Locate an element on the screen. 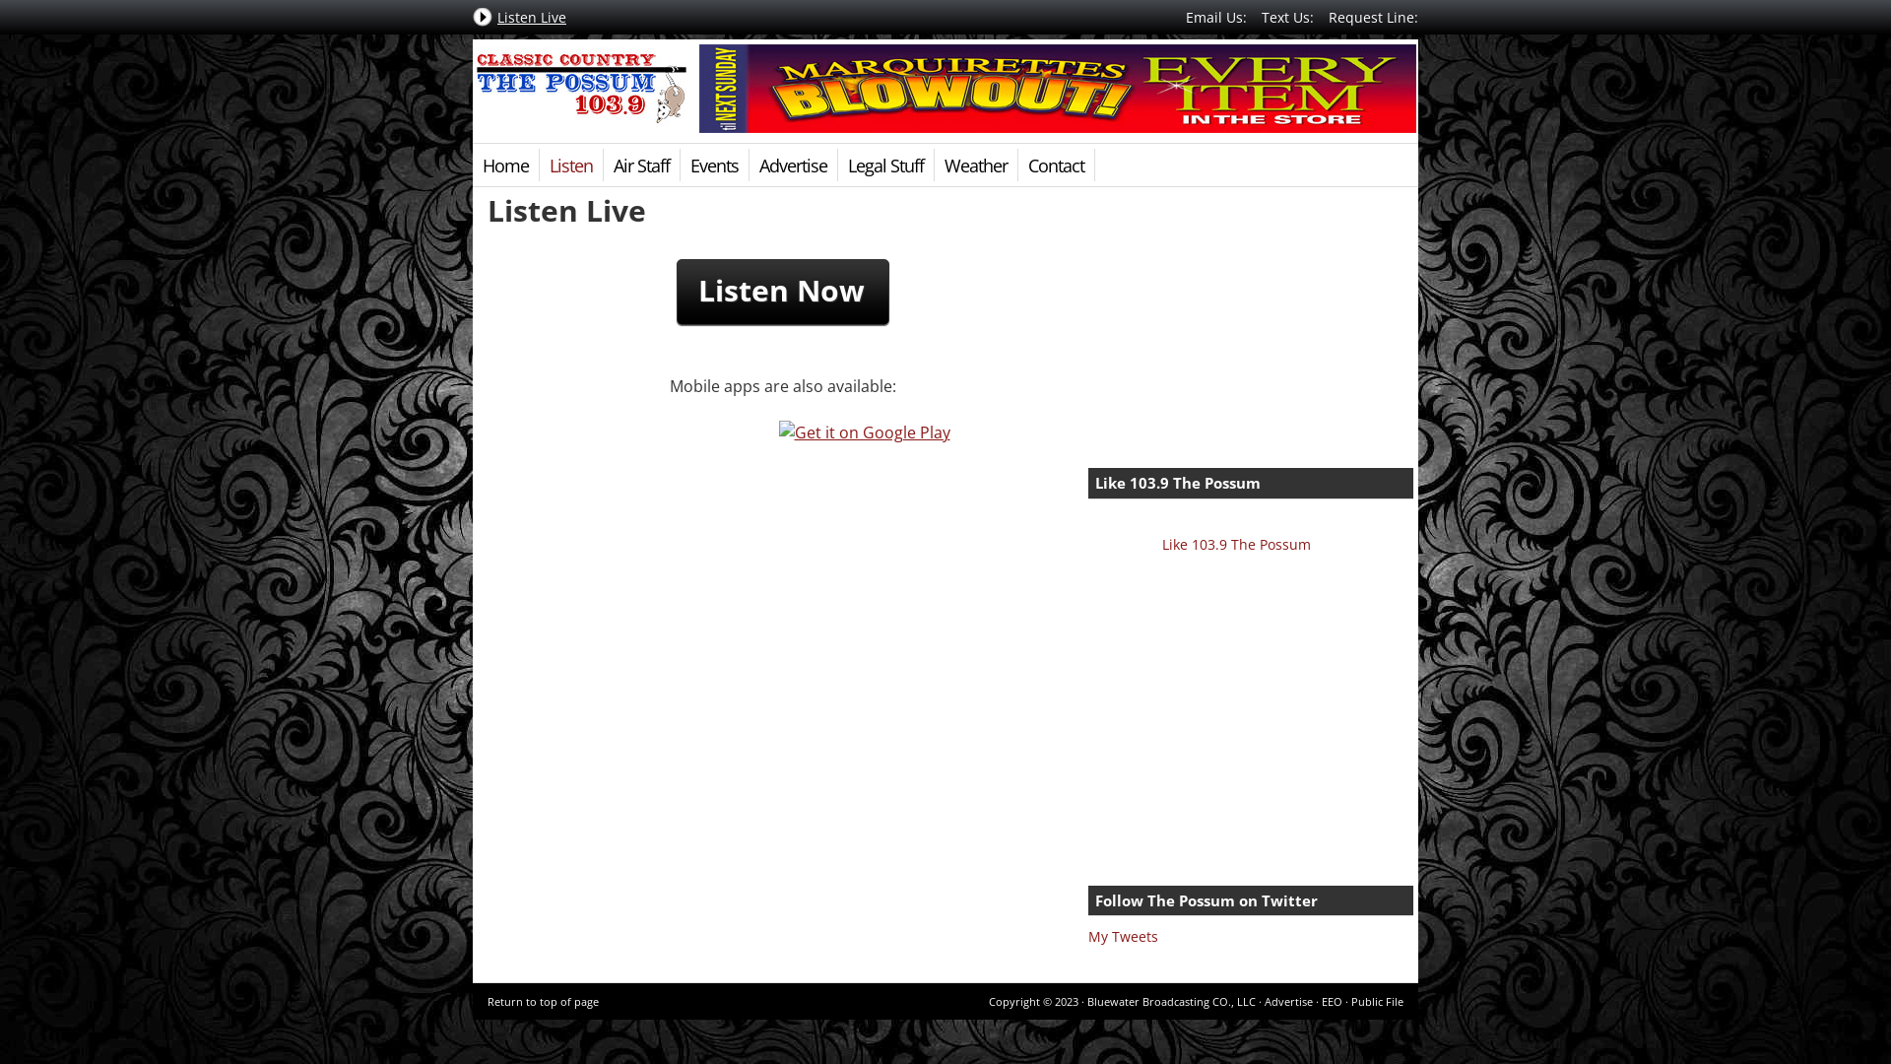 This screenshot has height=1064, width=1891. EEO is located at coordinates (1332, 1001).